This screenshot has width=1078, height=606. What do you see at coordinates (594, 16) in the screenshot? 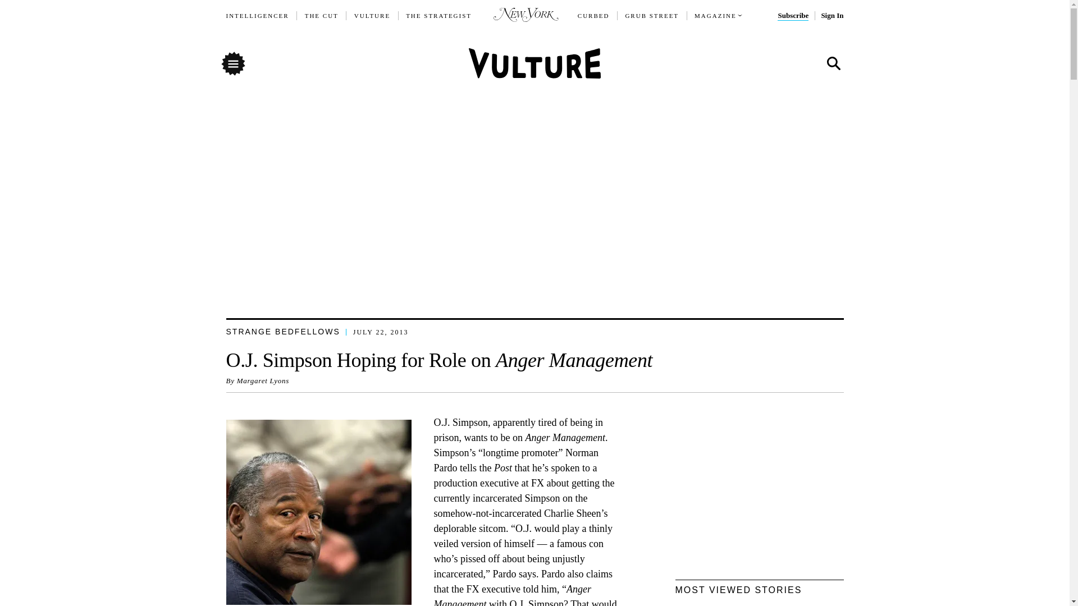
I see `CURBED` at bounding box center [594, 16].